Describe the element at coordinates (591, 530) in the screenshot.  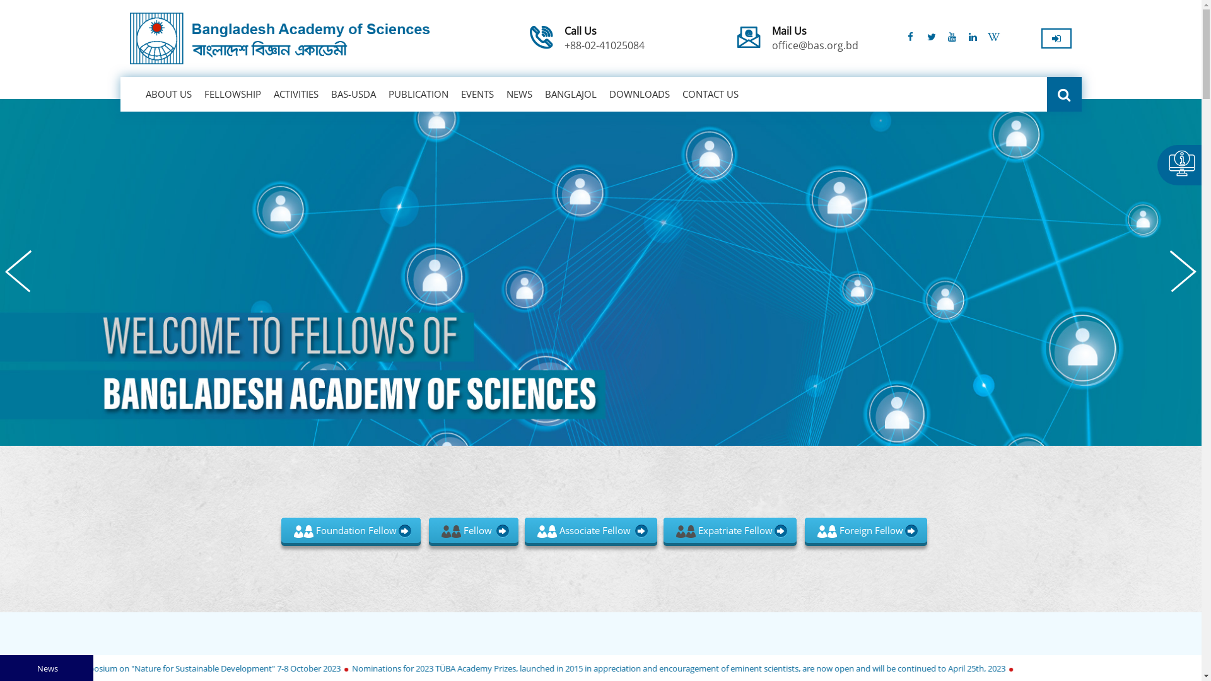
I see `Associate Fellow` at that location.